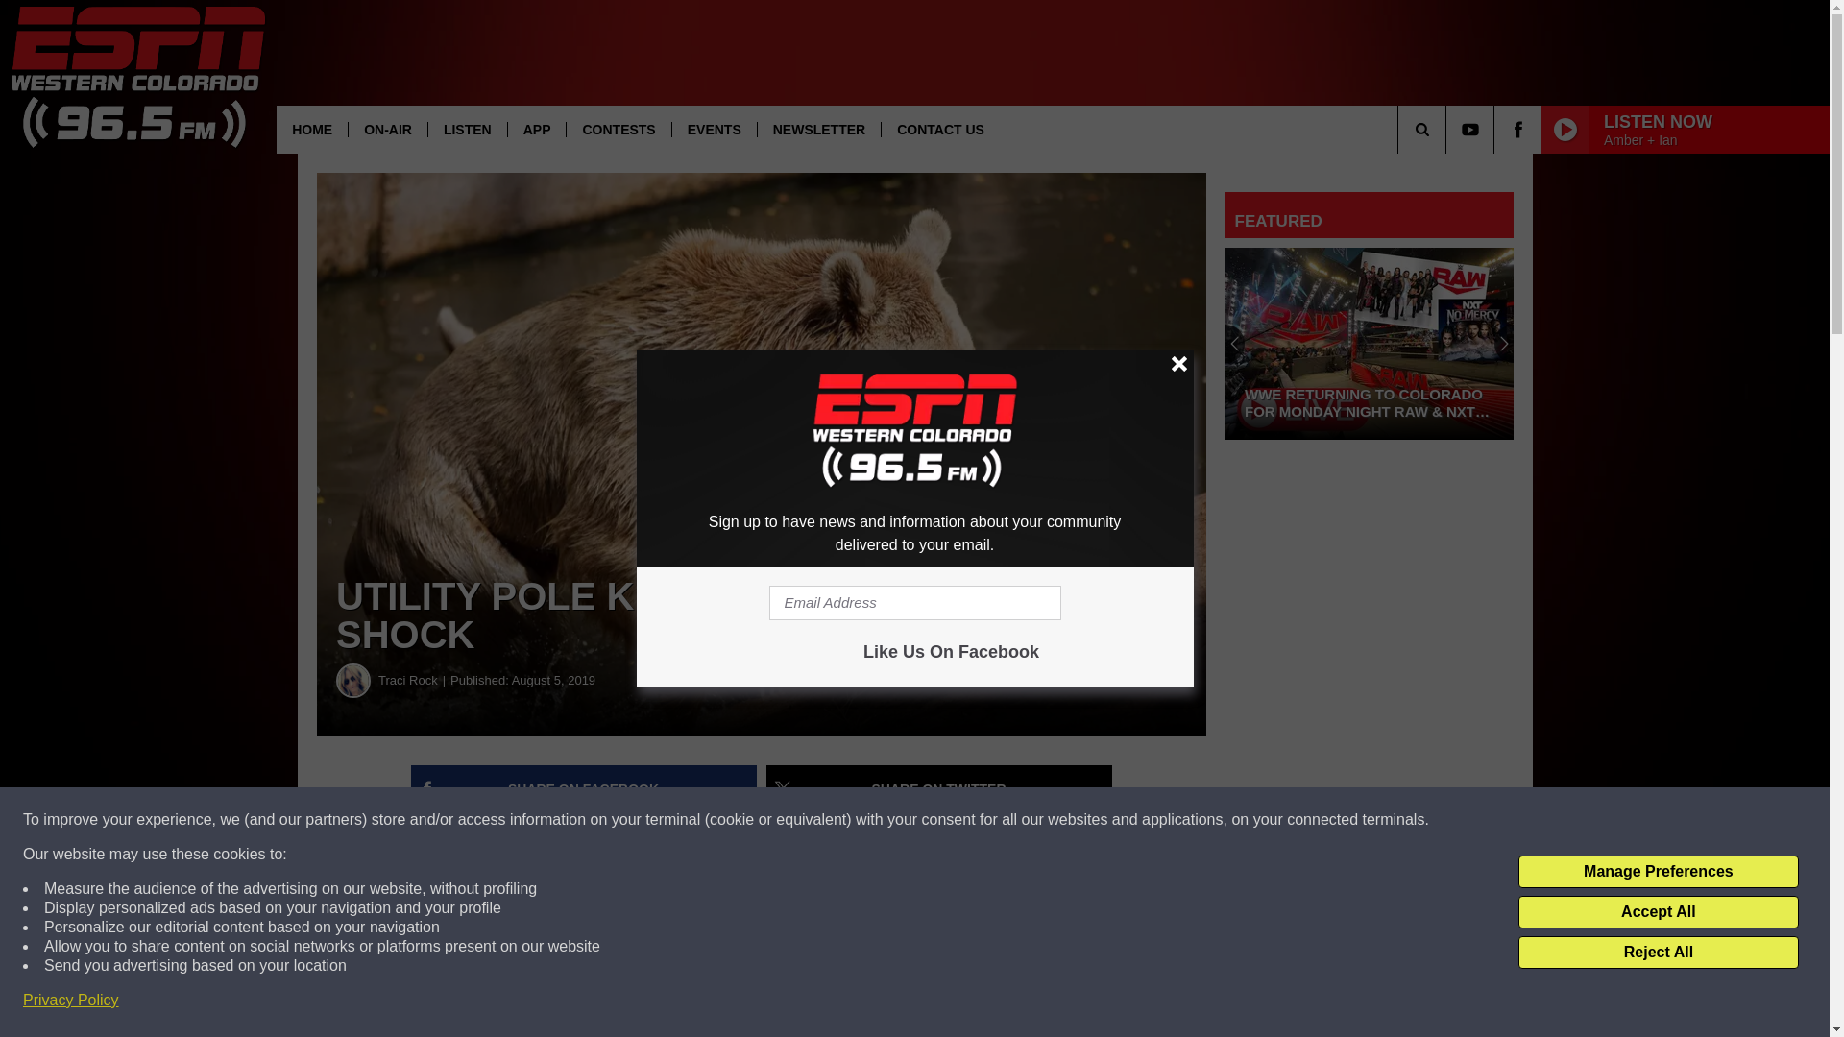 This screenshot has width=1844, height=1037. I want to click on ON-AIR, so click(388, 129).